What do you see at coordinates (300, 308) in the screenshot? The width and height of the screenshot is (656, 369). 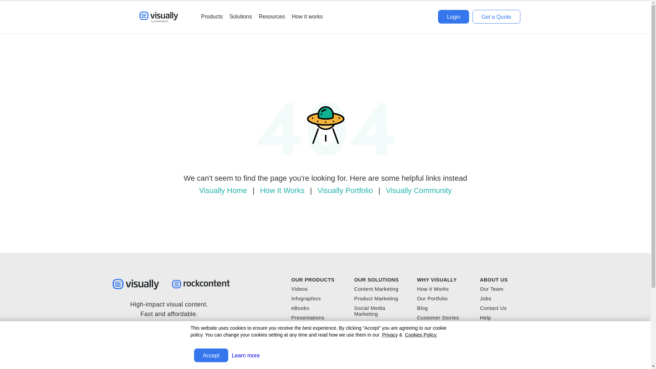 I see `eBooks` at bounding box center [300, 308].